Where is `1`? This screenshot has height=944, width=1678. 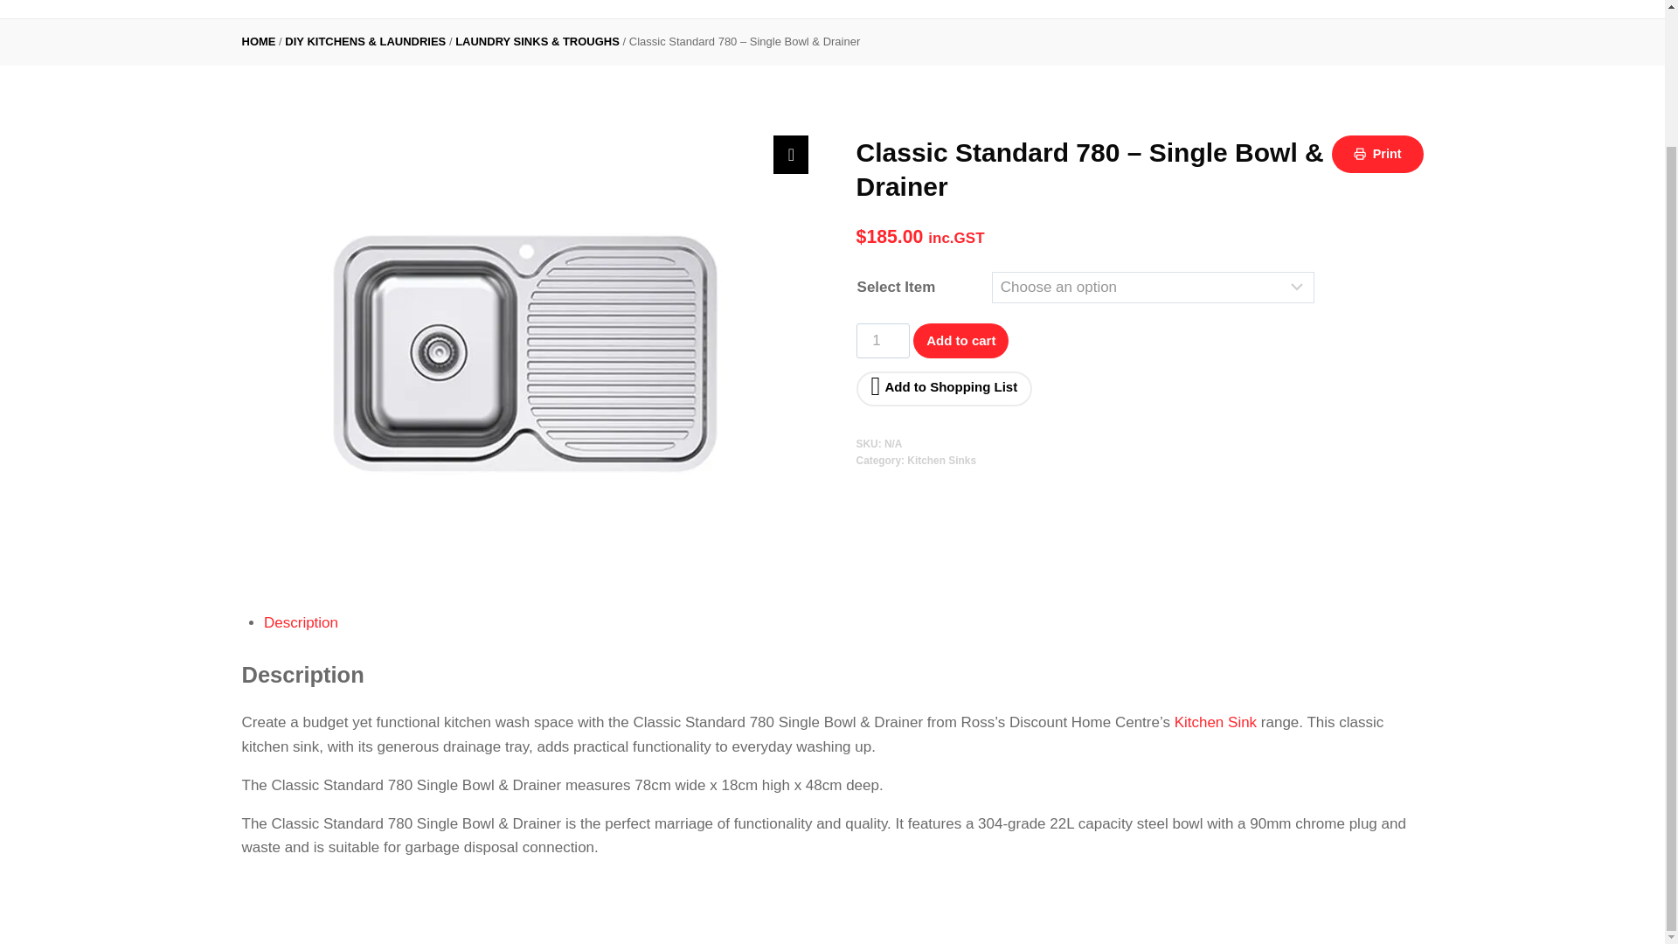 1 is located at coordinates (883, 341).